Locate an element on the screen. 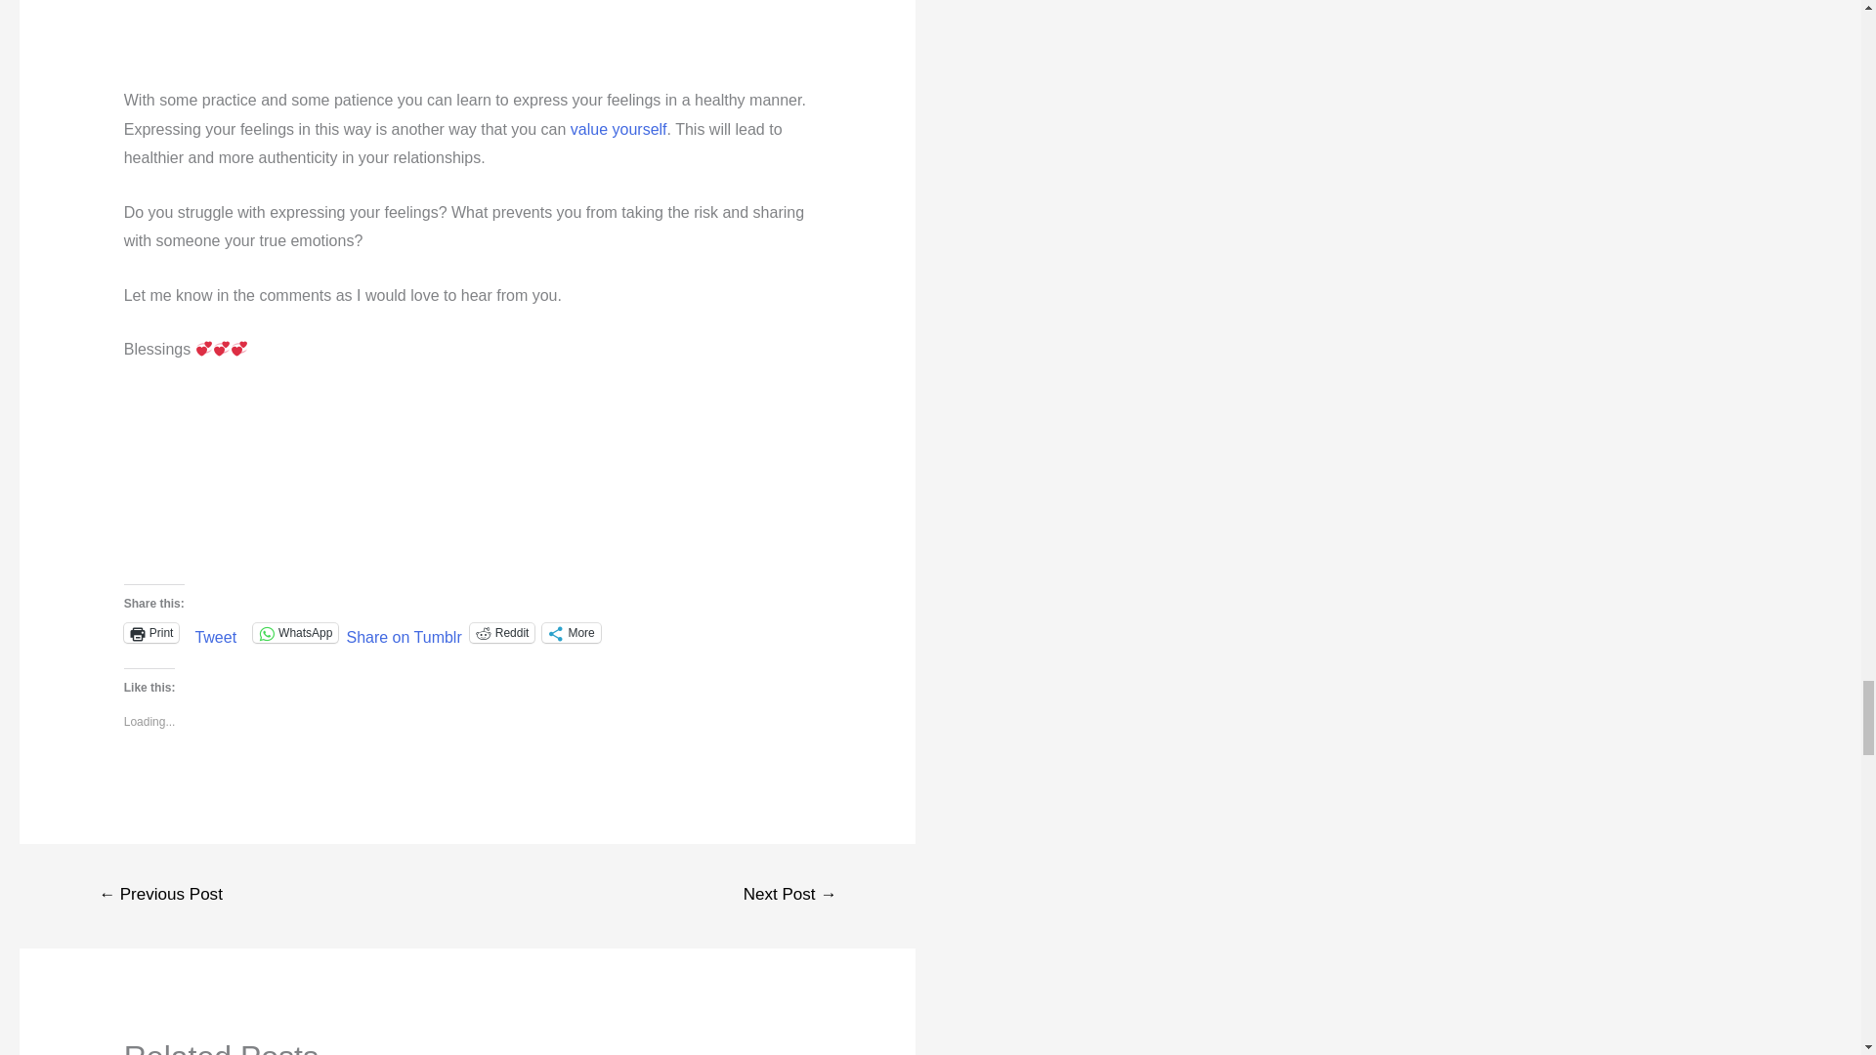  Click to print is located at coordinates (151, 633).